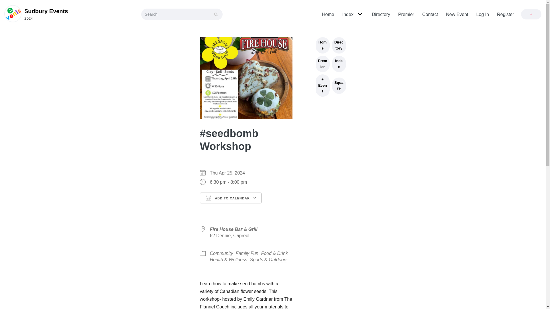 This screenshot has width=550, height=309. Describe the element at coordinates (506, 14) in the screenshot. I see `Register` at that location.